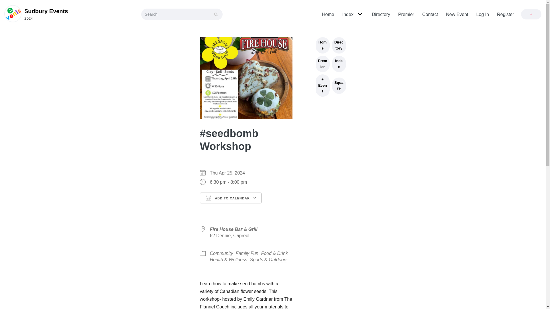 This screenshot has width=550, height=309. Describe the element at coordinates (506, 14) in the screenshot. I see `Register` at that location.